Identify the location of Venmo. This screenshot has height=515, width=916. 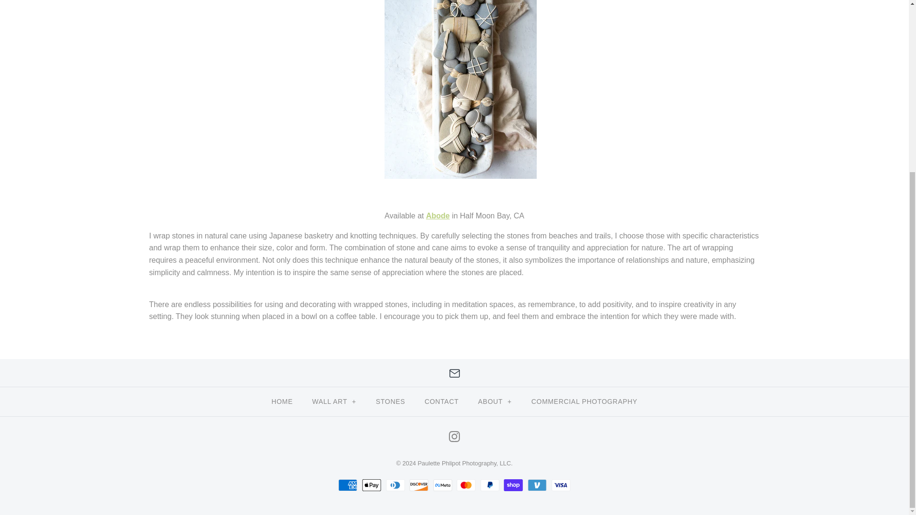
(537, 485).